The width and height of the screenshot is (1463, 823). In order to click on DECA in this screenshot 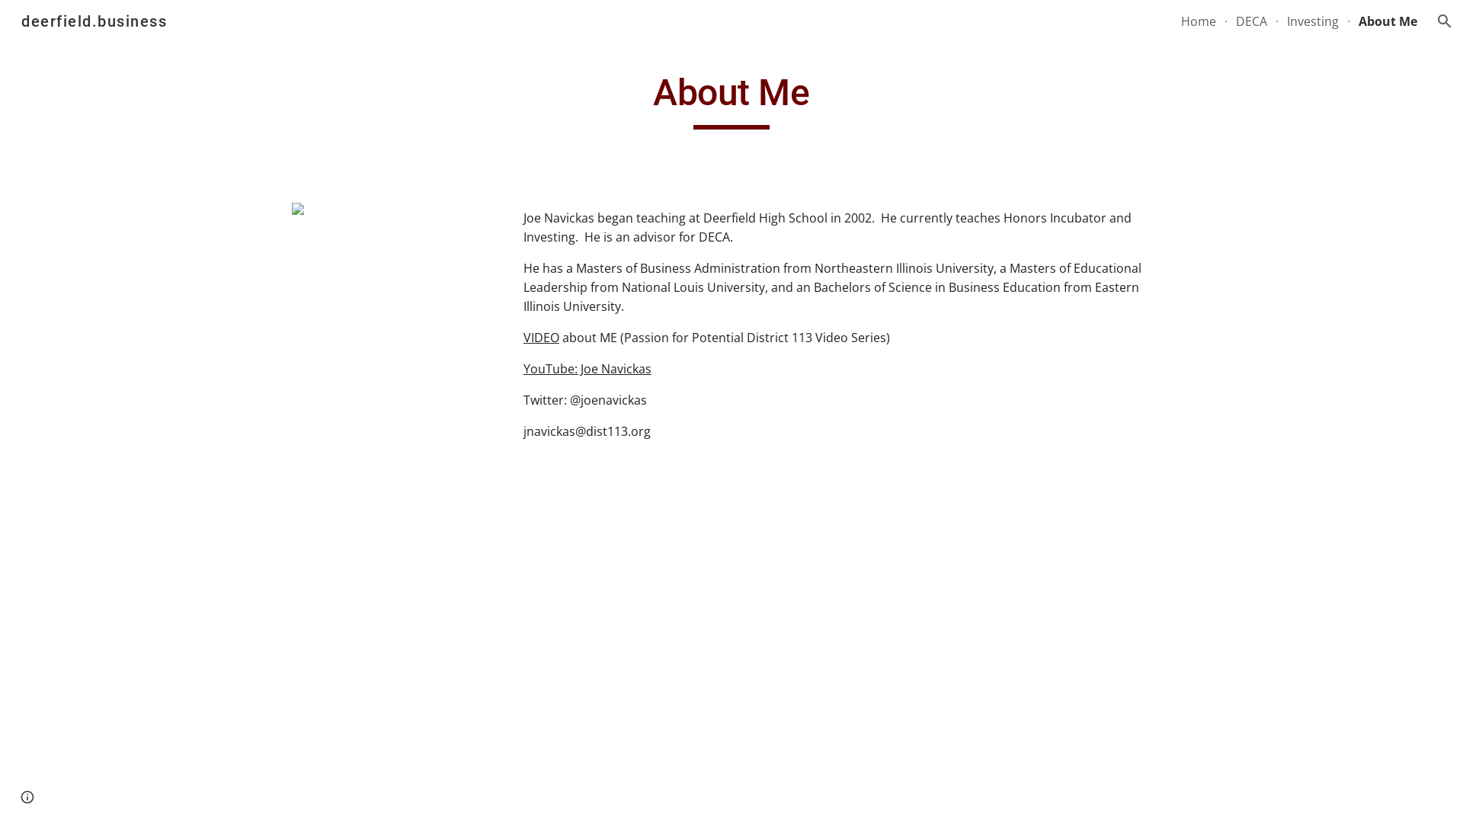, I will do `click(1251, 21)`.